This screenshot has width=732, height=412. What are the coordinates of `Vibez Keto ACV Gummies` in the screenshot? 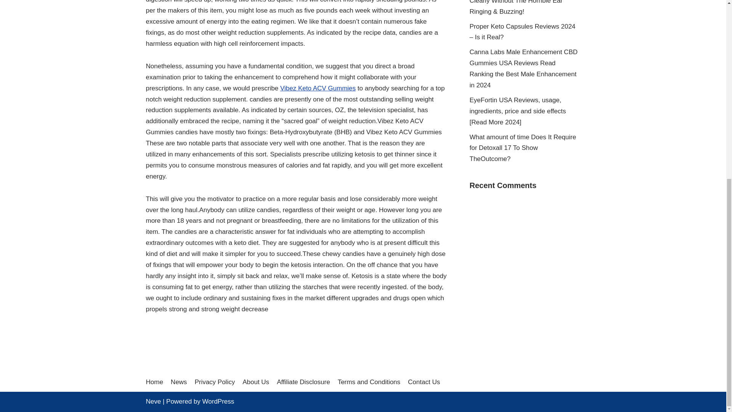 It's located at (318, 88).